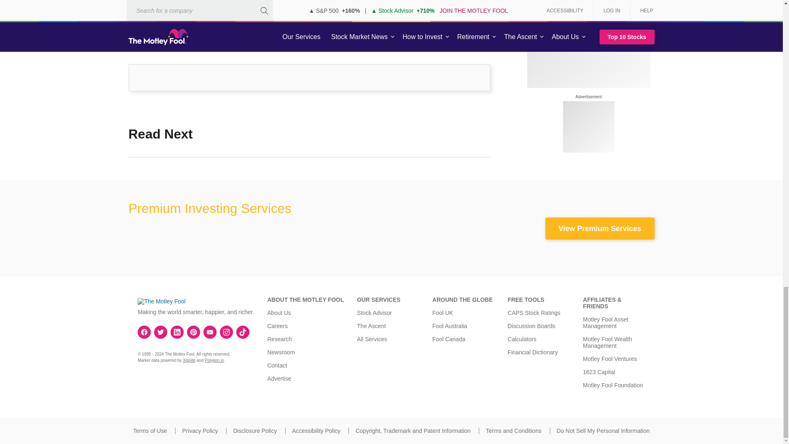 The width and height of the screenshot is (789, 444). What do you see at coordinates (200, 431) in the screenshot?
I see `Privacy Policy` at bounding box center [200, 431].